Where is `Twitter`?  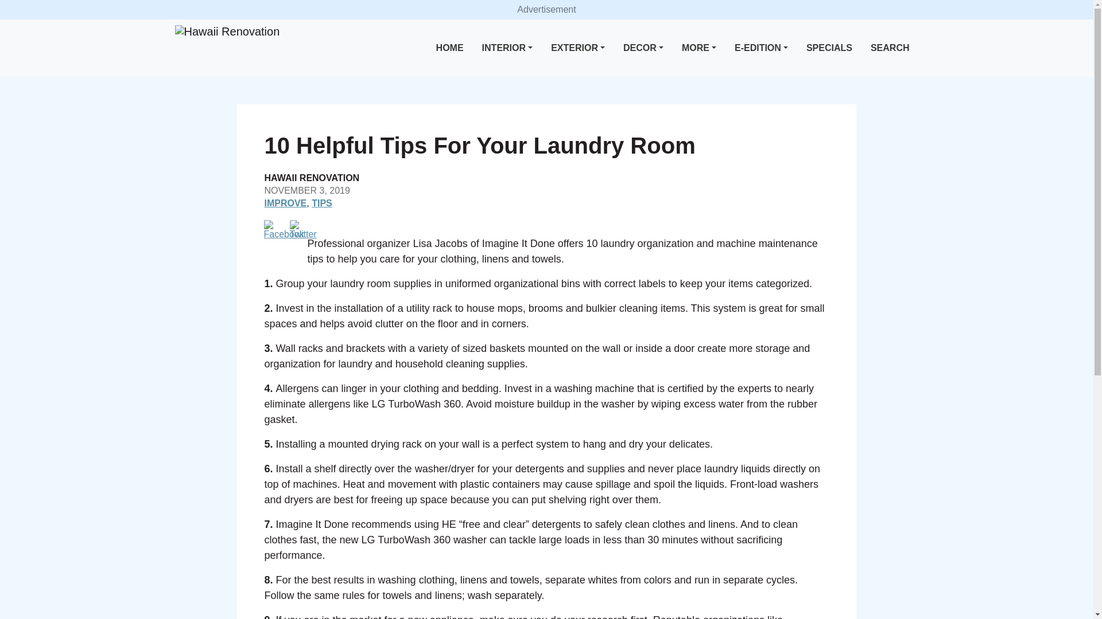
Twitter is located at coordinates (302, 229).